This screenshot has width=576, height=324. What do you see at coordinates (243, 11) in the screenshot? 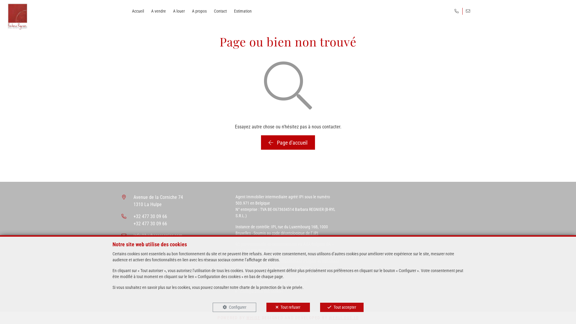
I see `Estimation` at bounding box center [243, 11].